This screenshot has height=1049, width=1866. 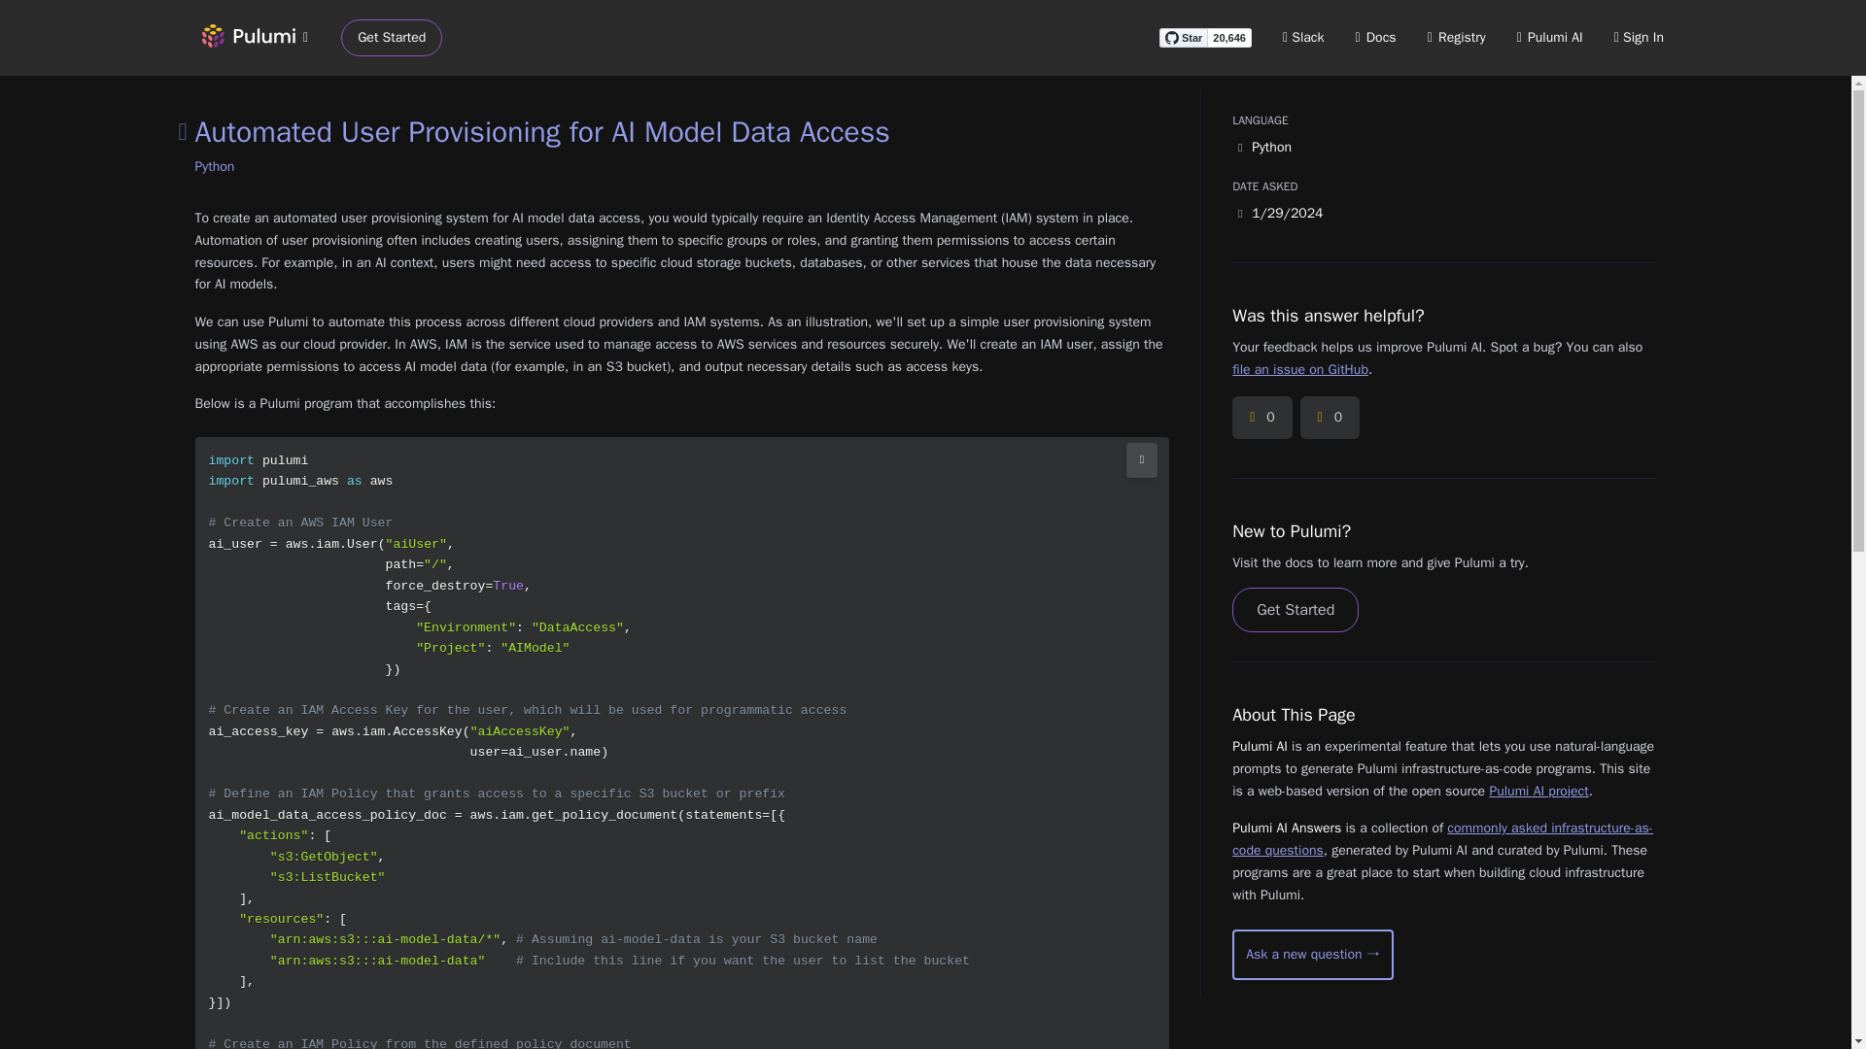 What do you see at coordinates (1549, 37) in the screenshot?
I see `Pulumi AI` at bounding box center [1549, 37].